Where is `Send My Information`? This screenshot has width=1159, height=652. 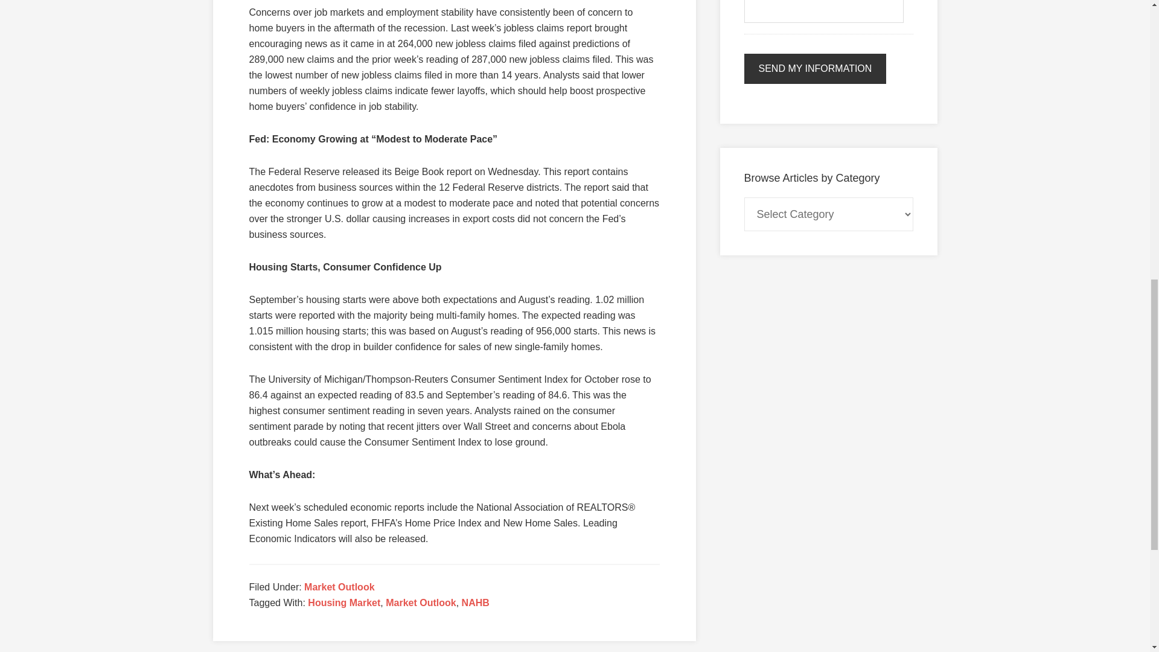
Send My Information is located at coordinates (815, 69).